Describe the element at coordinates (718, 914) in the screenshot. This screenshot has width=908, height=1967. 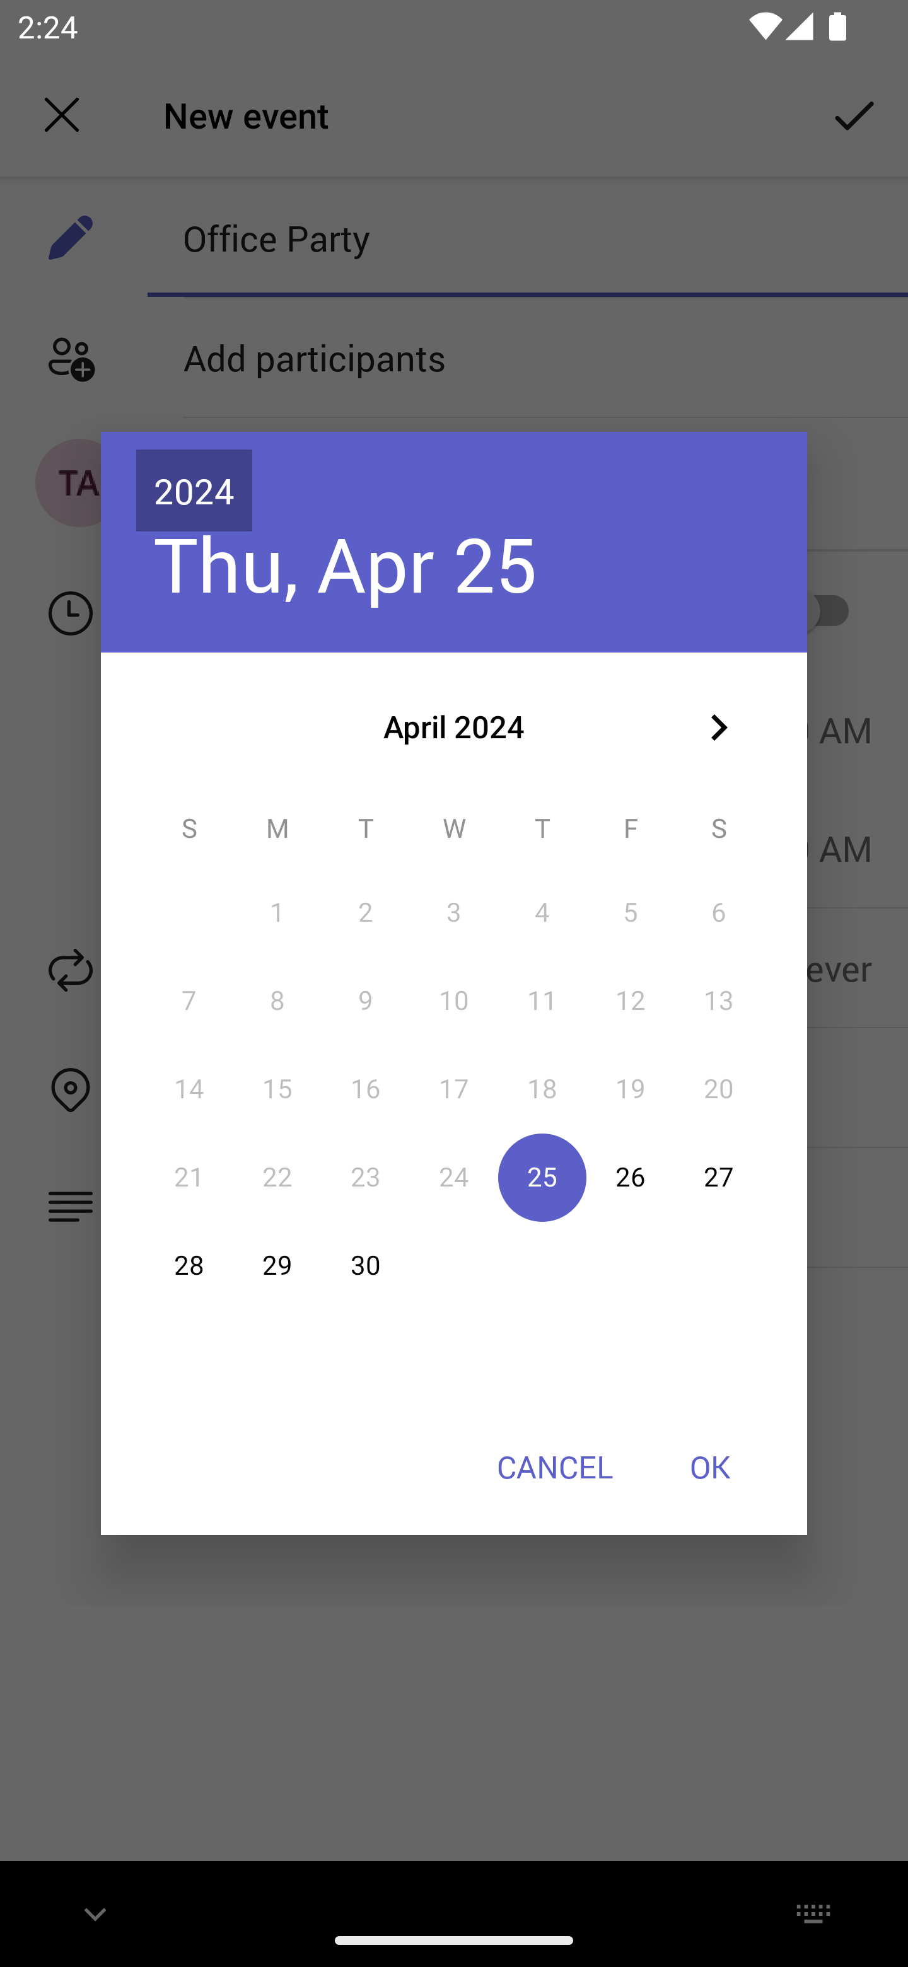
I see `6 06 April 2024` at that location.